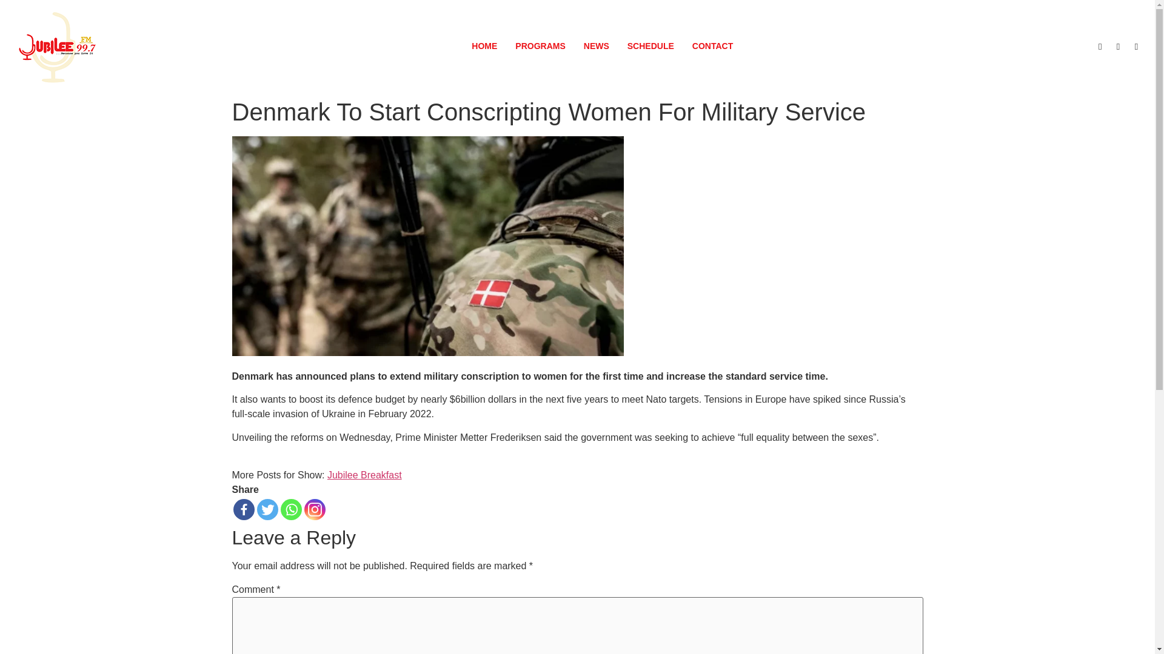 This screenshot has width=1164, height=654. What do you see at coordinates (291, 509) in the screenshot?
I see `Whatsapp` at bounding box center [291, 509].